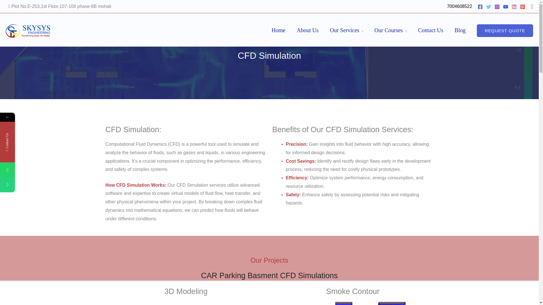 Image resolution: width=543 pixels, height=305 pixels. Describe the element at coordinates (459, 6) in the screenshot. I see `7004608522` at that location.